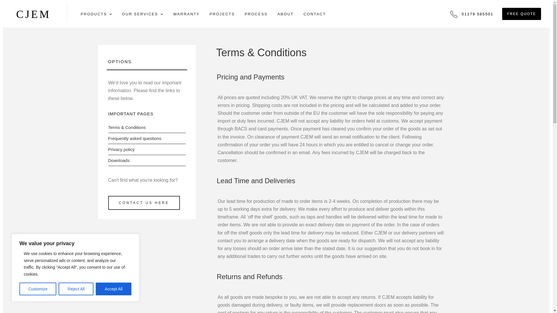 The height and width of the screenshot is (313, 557). Describe the element at coordinates (187, 15) in the screenshot. I see `WARRANTY` at that location.